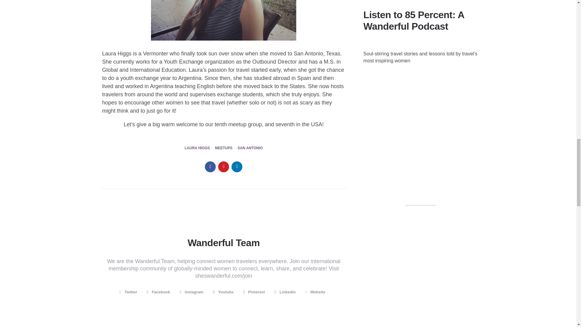  Describe the element at coordinates (197, 148) in the screenshot. I see `LAURA HIGGS` at that location.